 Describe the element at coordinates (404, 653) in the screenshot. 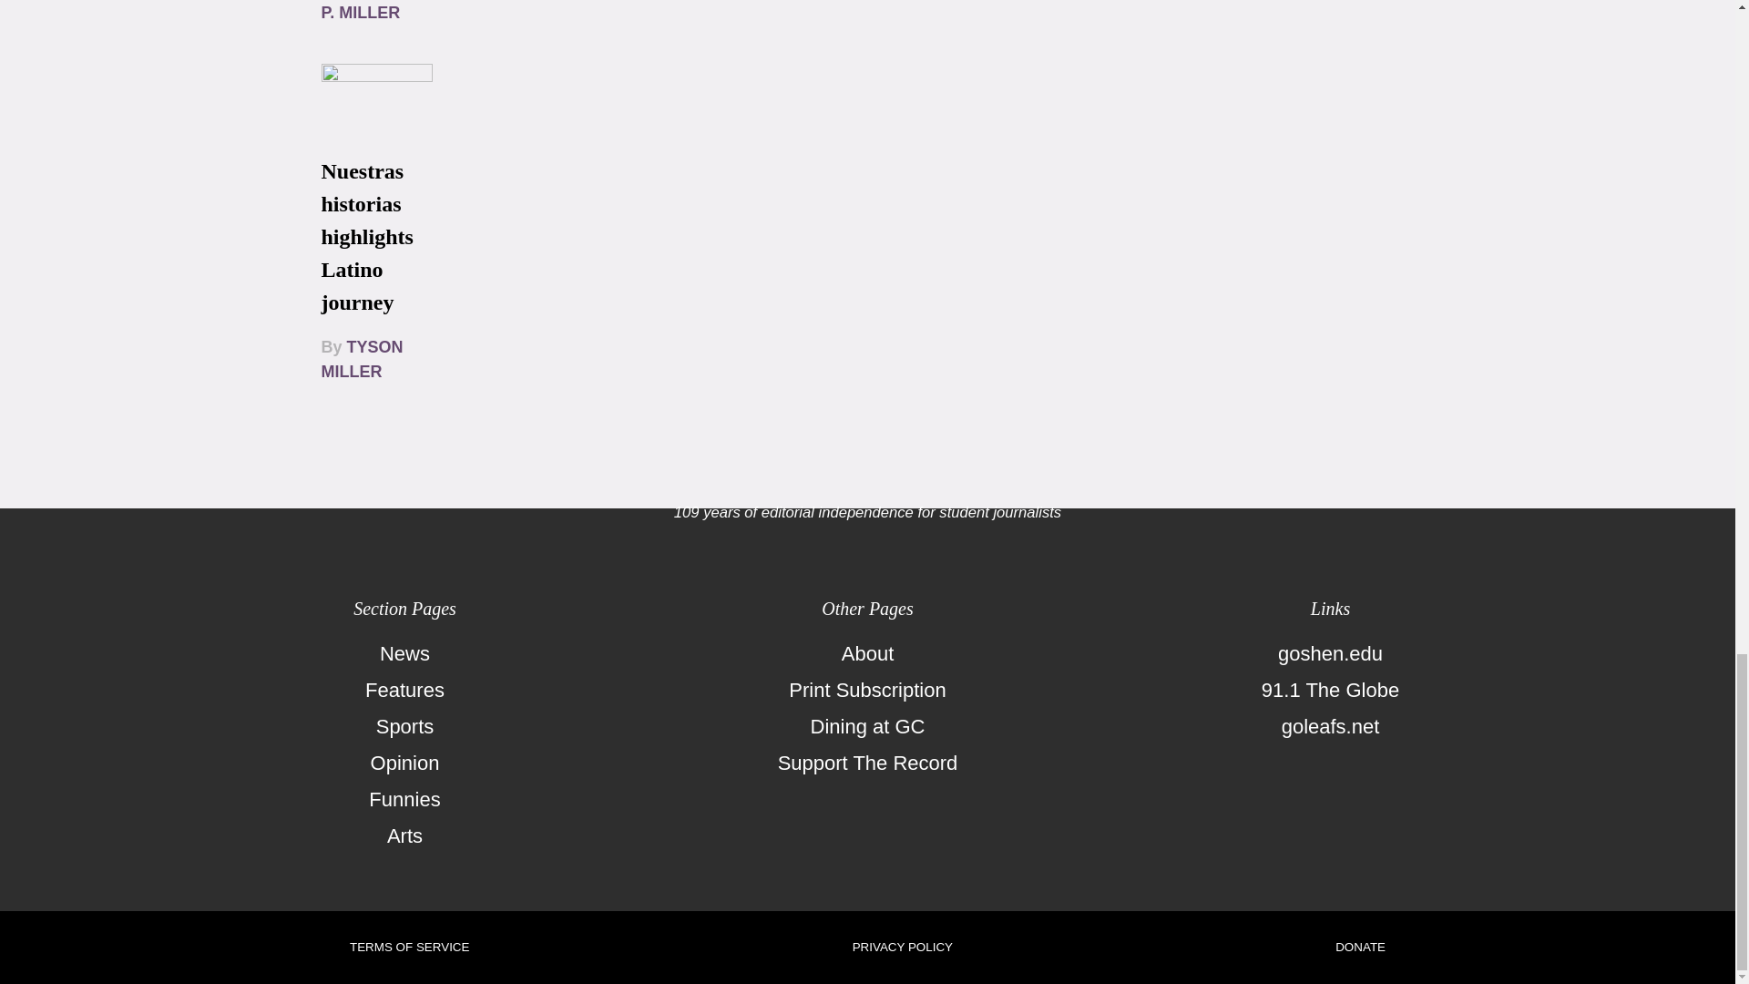

I see `News` at that location.